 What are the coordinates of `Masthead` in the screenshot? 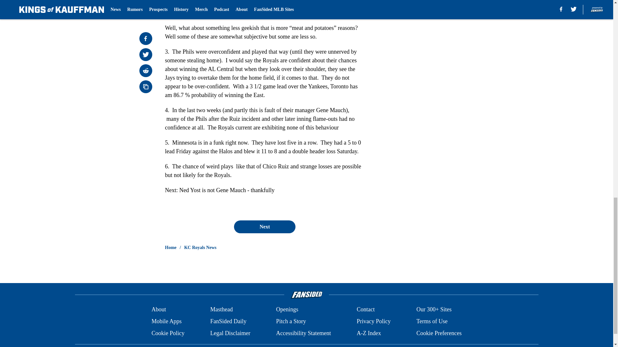 It's located at (221, 310).